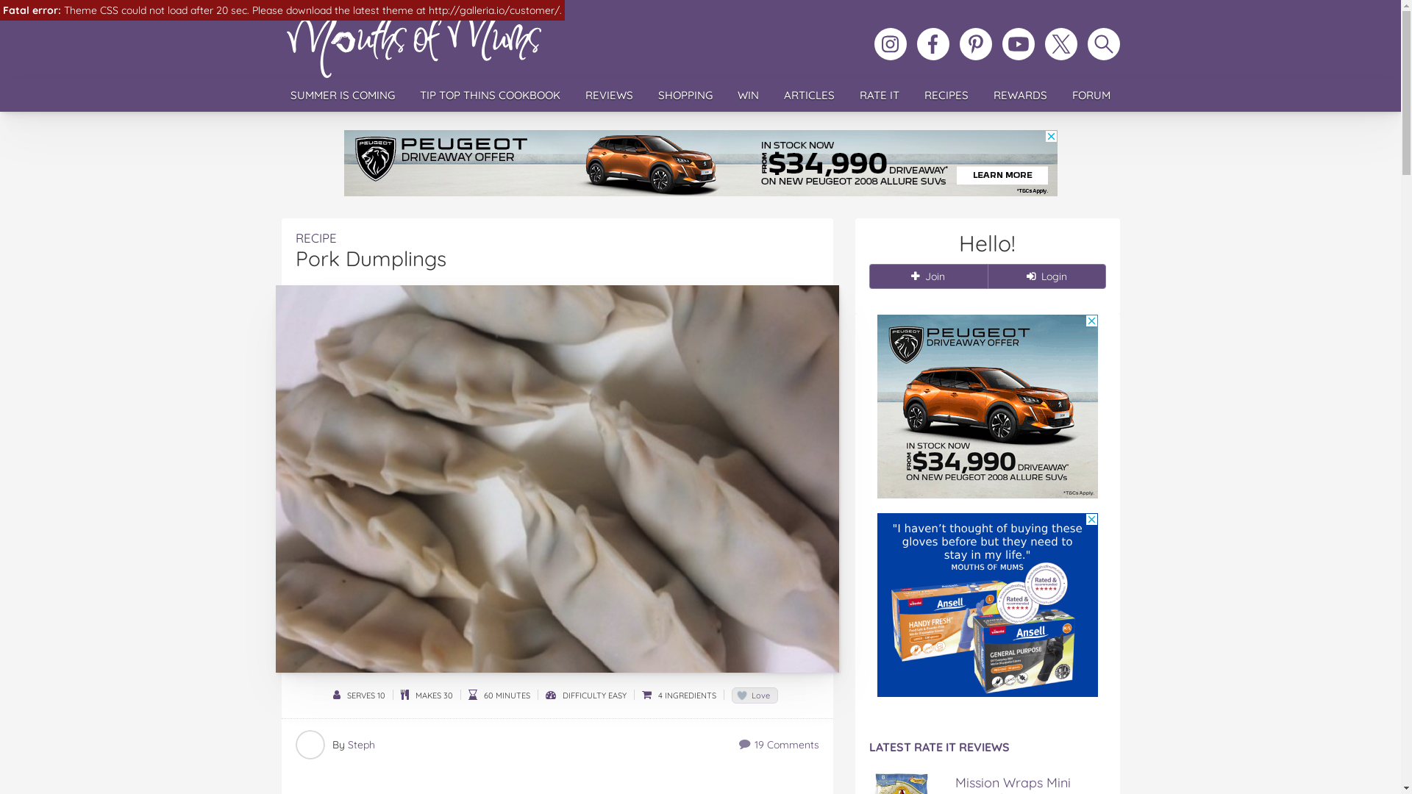 The image size is (1412, 794). What do you see at coordinates (360, 745) in the screenshot?
I see `Steph` at bounding box center [360, 745].